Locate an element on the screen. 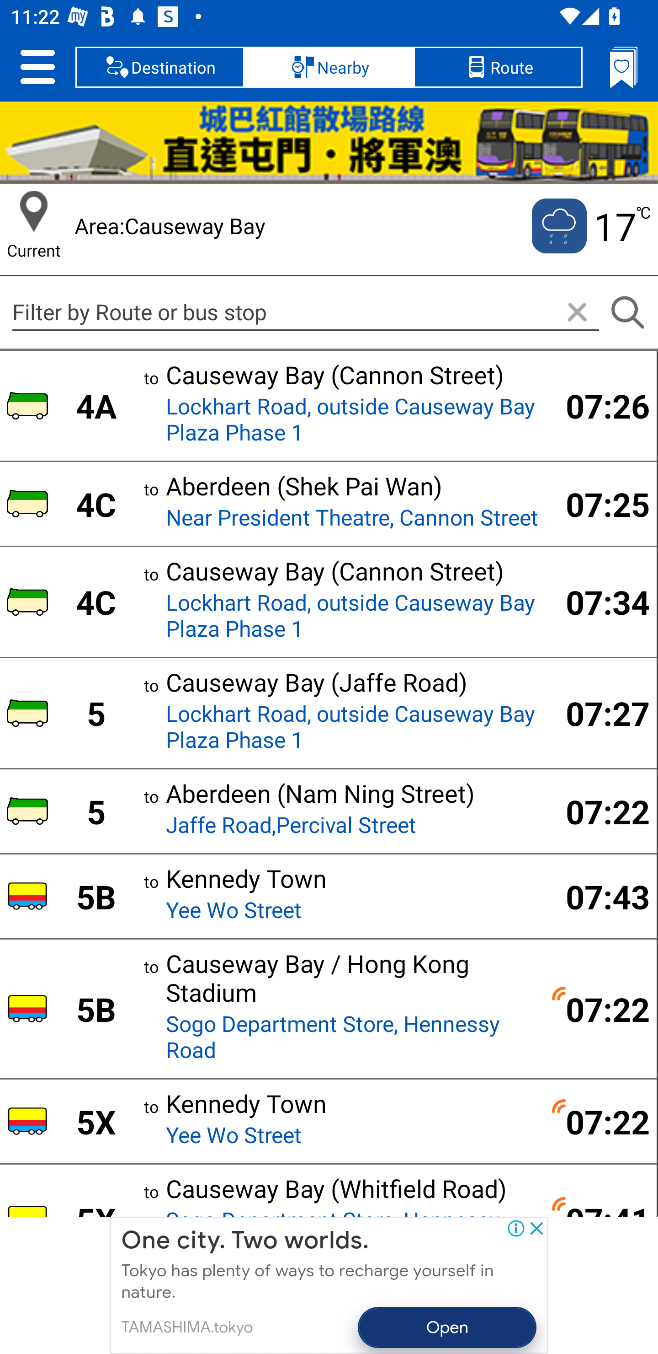 This screenshot has height=1354, width=658. Nearby, selected is located at coordinates (329, 67).